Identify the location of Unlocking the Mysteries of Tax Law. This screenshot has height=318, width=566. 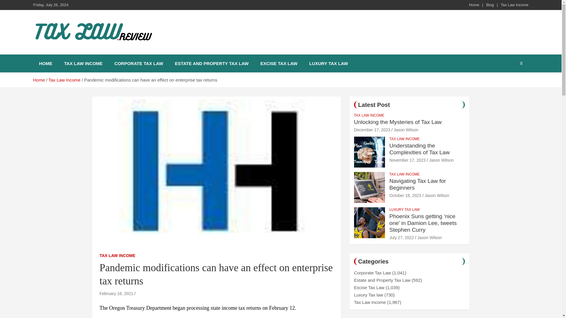
(372, 130).